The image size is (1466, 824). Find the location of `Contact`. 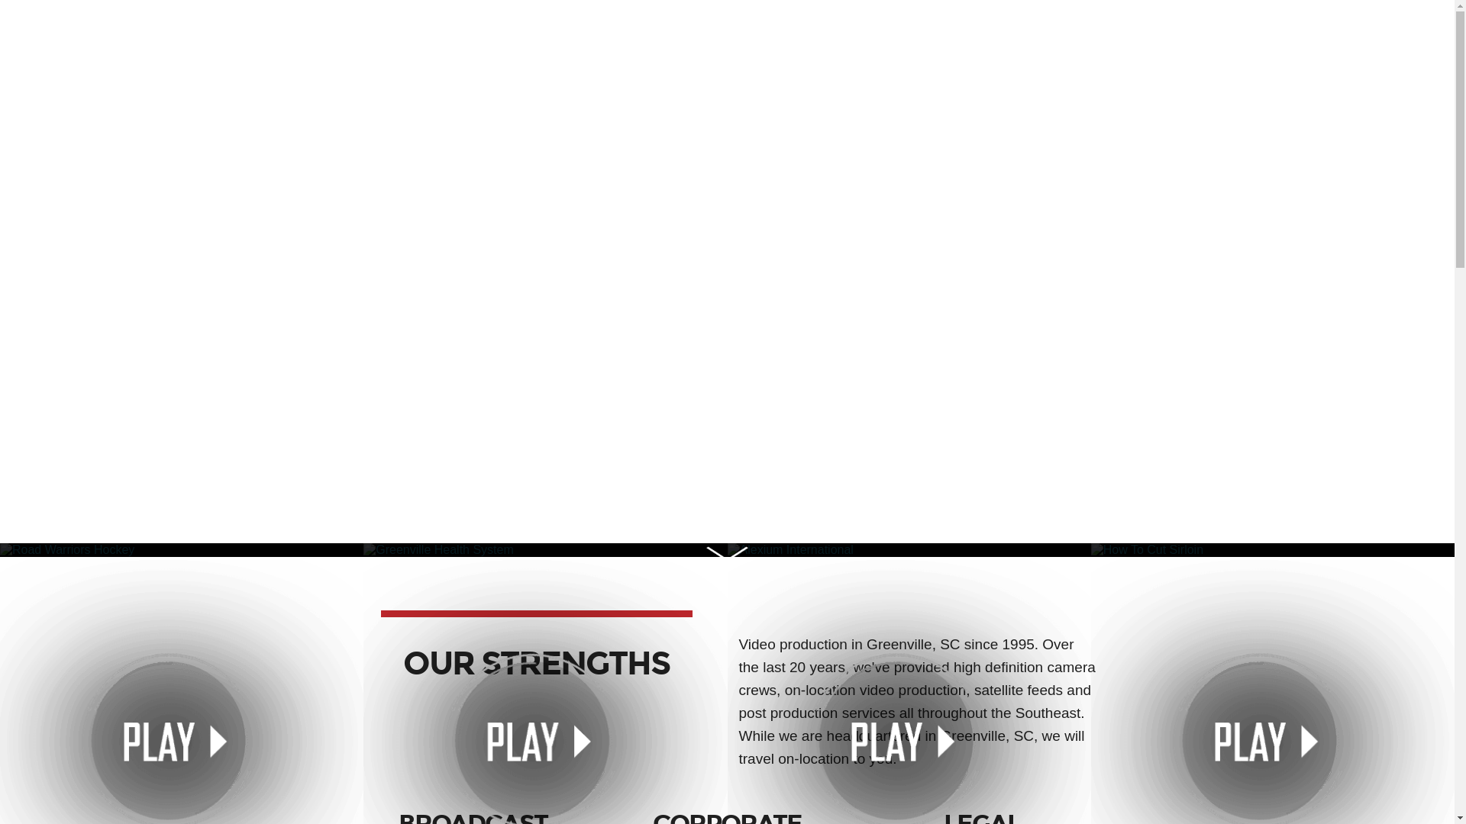

Contact is located at coordinates (1037, 24).